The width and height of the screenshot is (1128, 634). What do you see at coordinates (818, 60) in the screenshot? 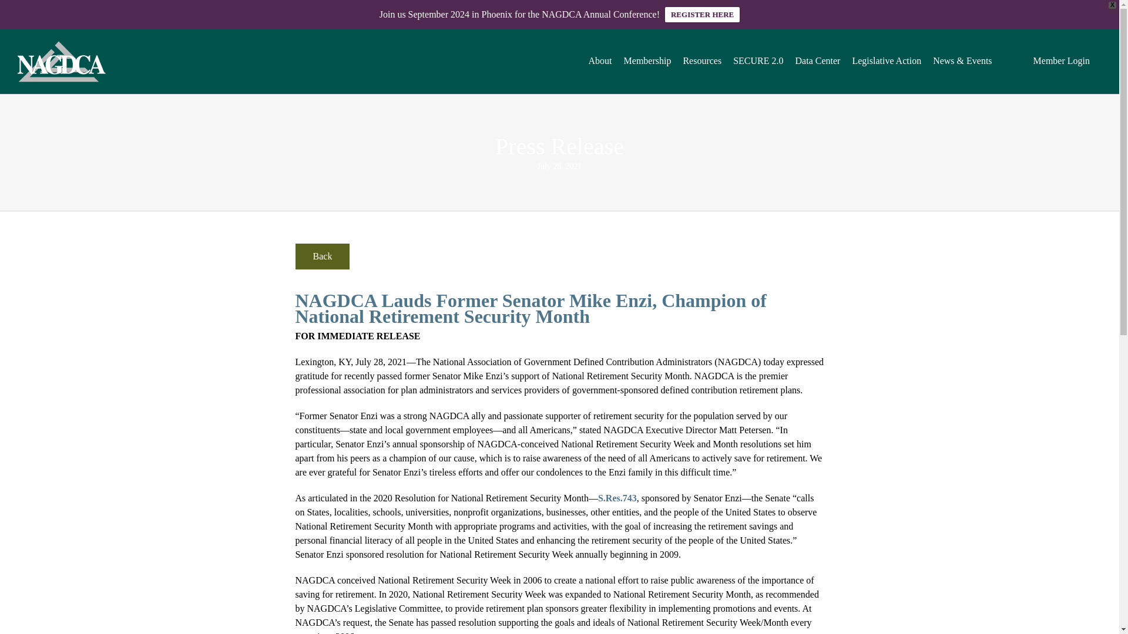
I see `Data Center` at bounding box center [818, 60].